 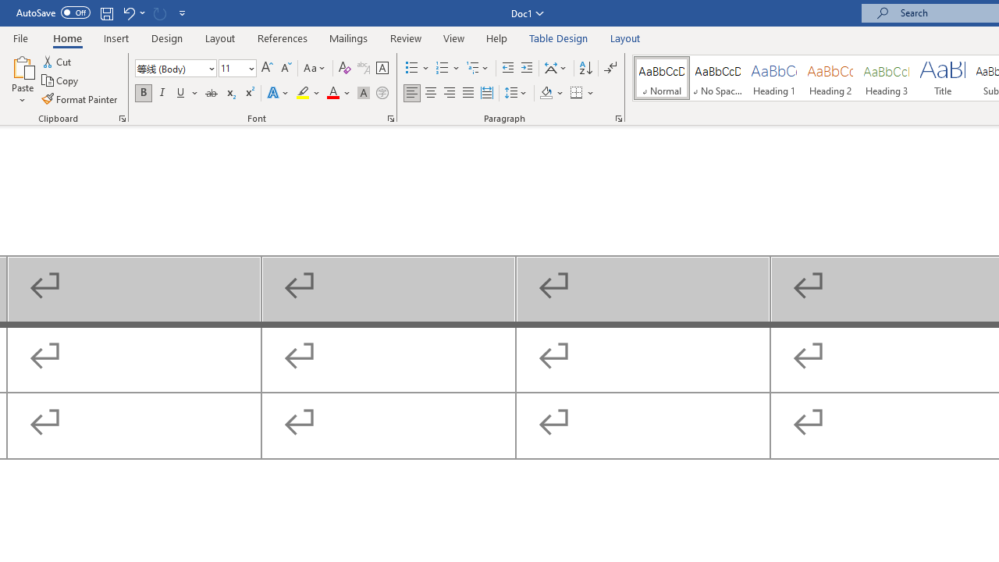 I want to click on Shading RGB(0, 0, 0), so click(x=546, y=94).